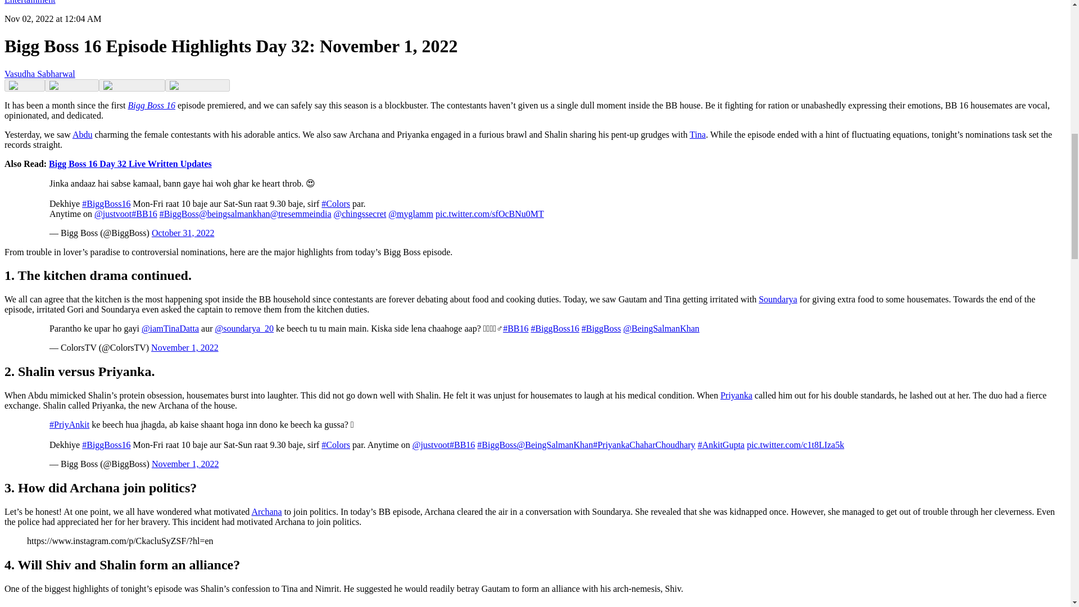 Image resolution: width=1079 pixels, height=607 pixels. Describe the element at coordinates (82, 134) in the screenshot. I see `Abdu` at that location.